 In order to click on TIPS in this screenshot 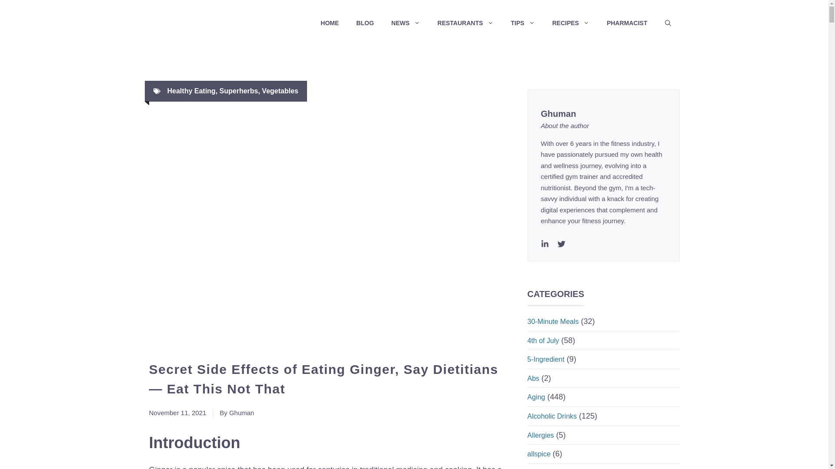, I will do `click(523, 23)`.